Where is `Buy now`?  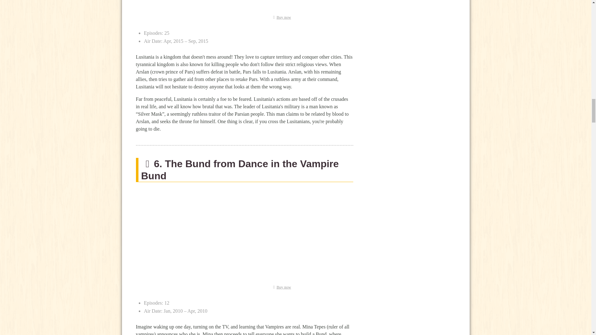 Buy now is located at coordinates (281, 287).